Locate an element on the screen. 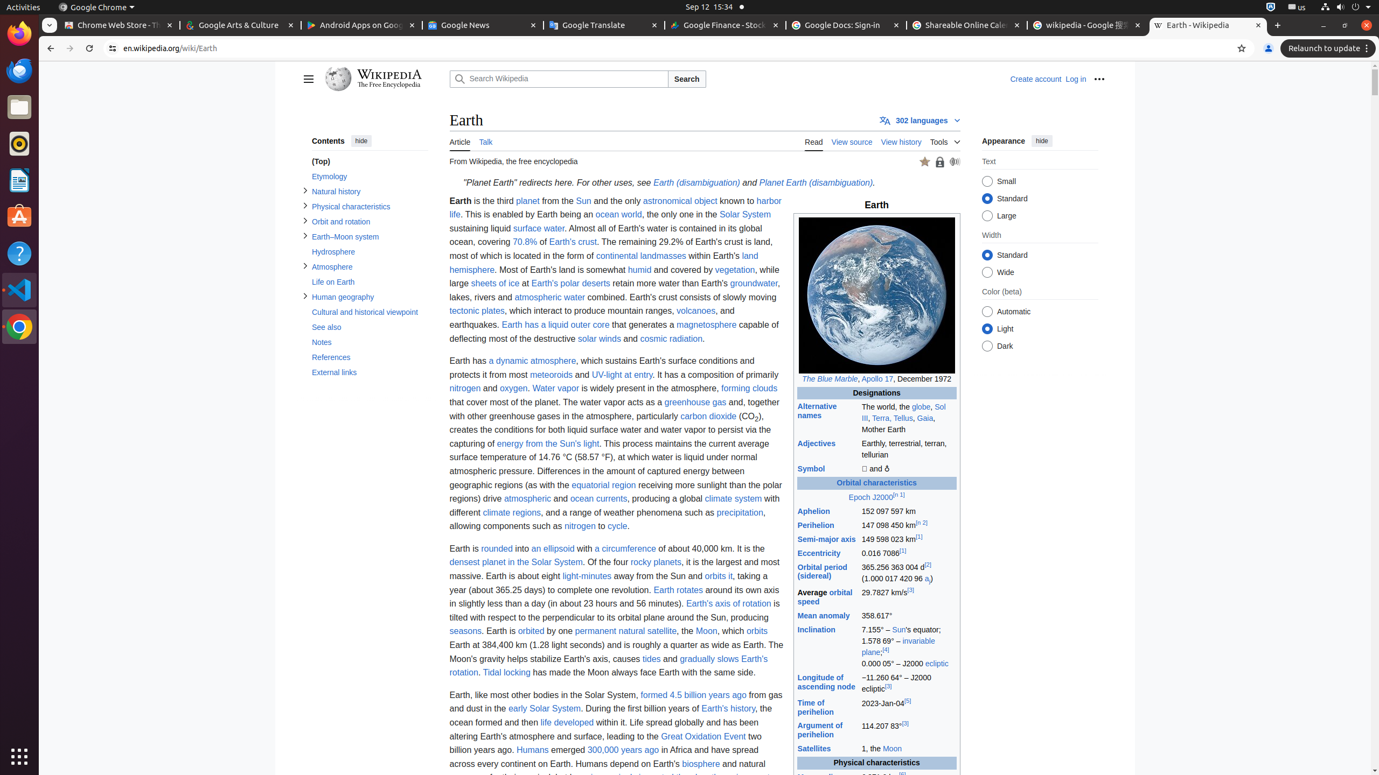  Files is located at coordinates (19, 108).